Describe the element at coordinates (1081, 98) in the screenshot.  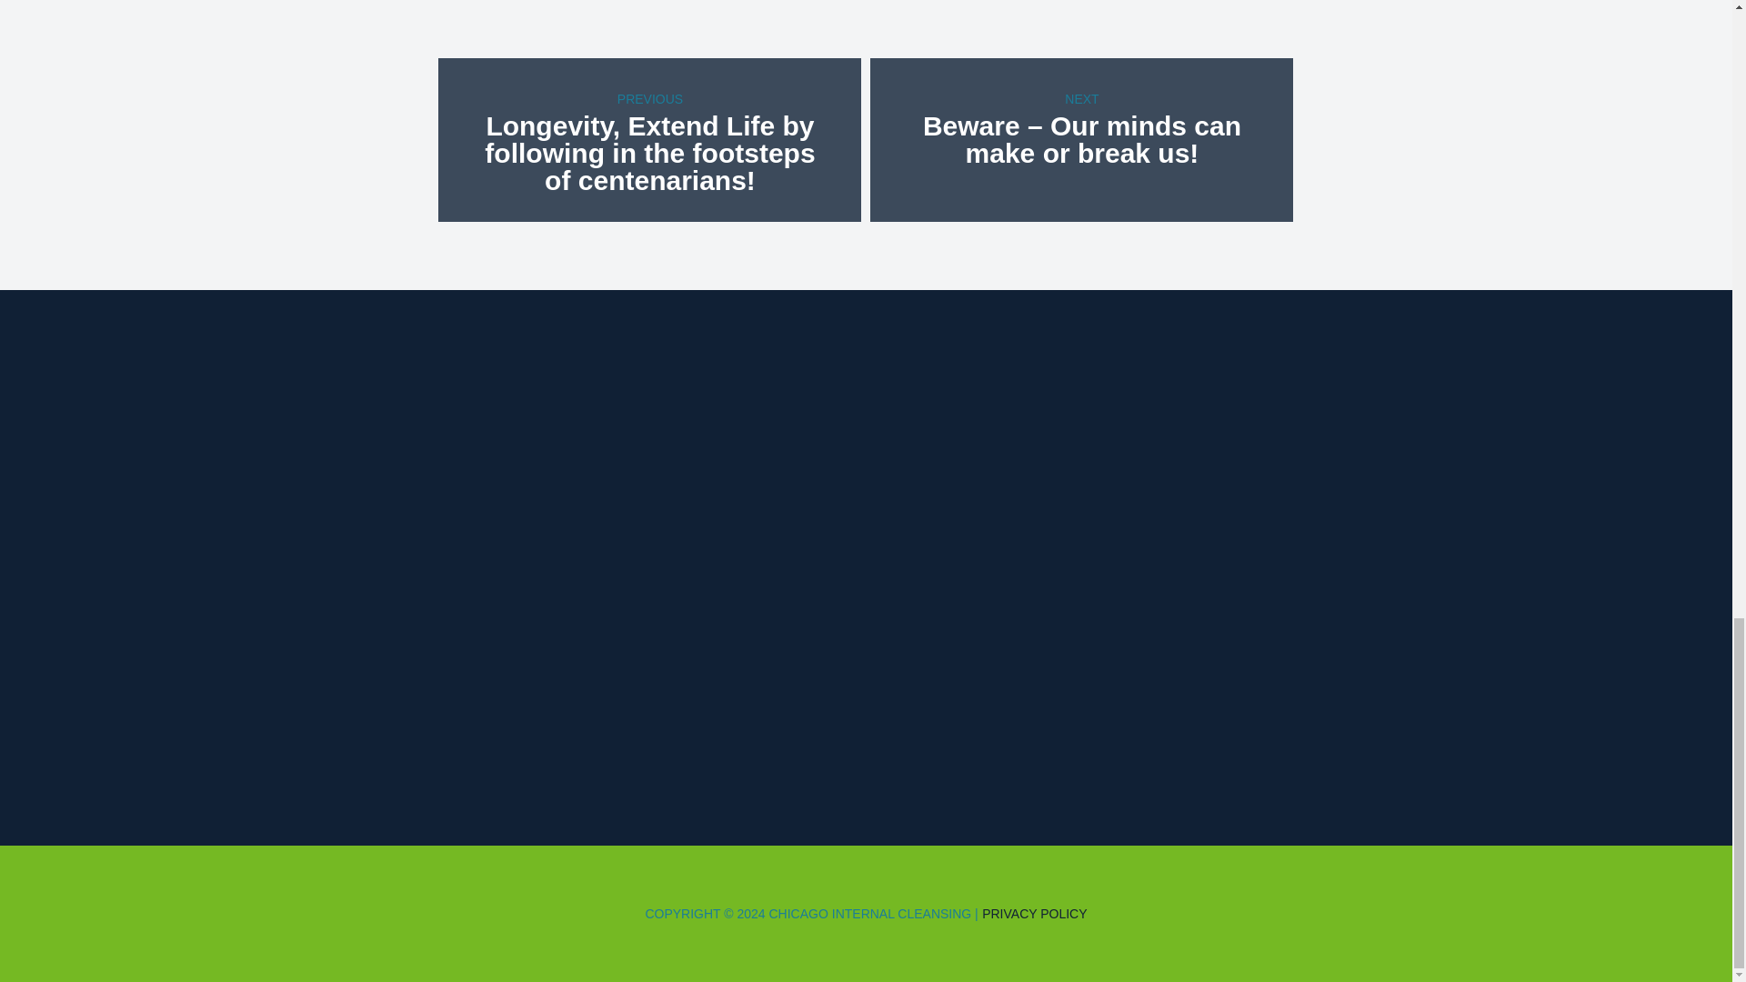
I see `NEXT` at that location.